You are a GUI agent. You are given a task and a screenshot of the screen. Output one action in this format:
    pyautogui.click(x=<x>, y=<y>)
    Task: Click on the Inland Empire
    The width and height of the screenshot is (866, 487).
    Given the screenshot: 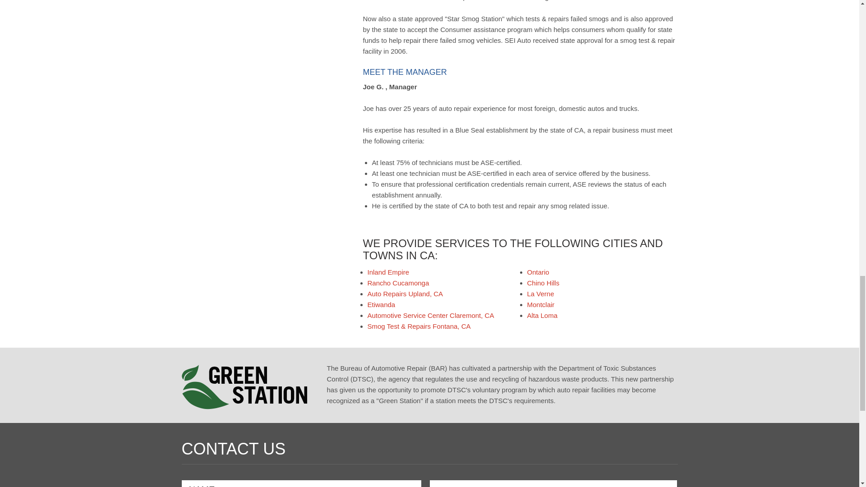 What is the action you would take?
    pyautogui.click(x=388, y=272)
    